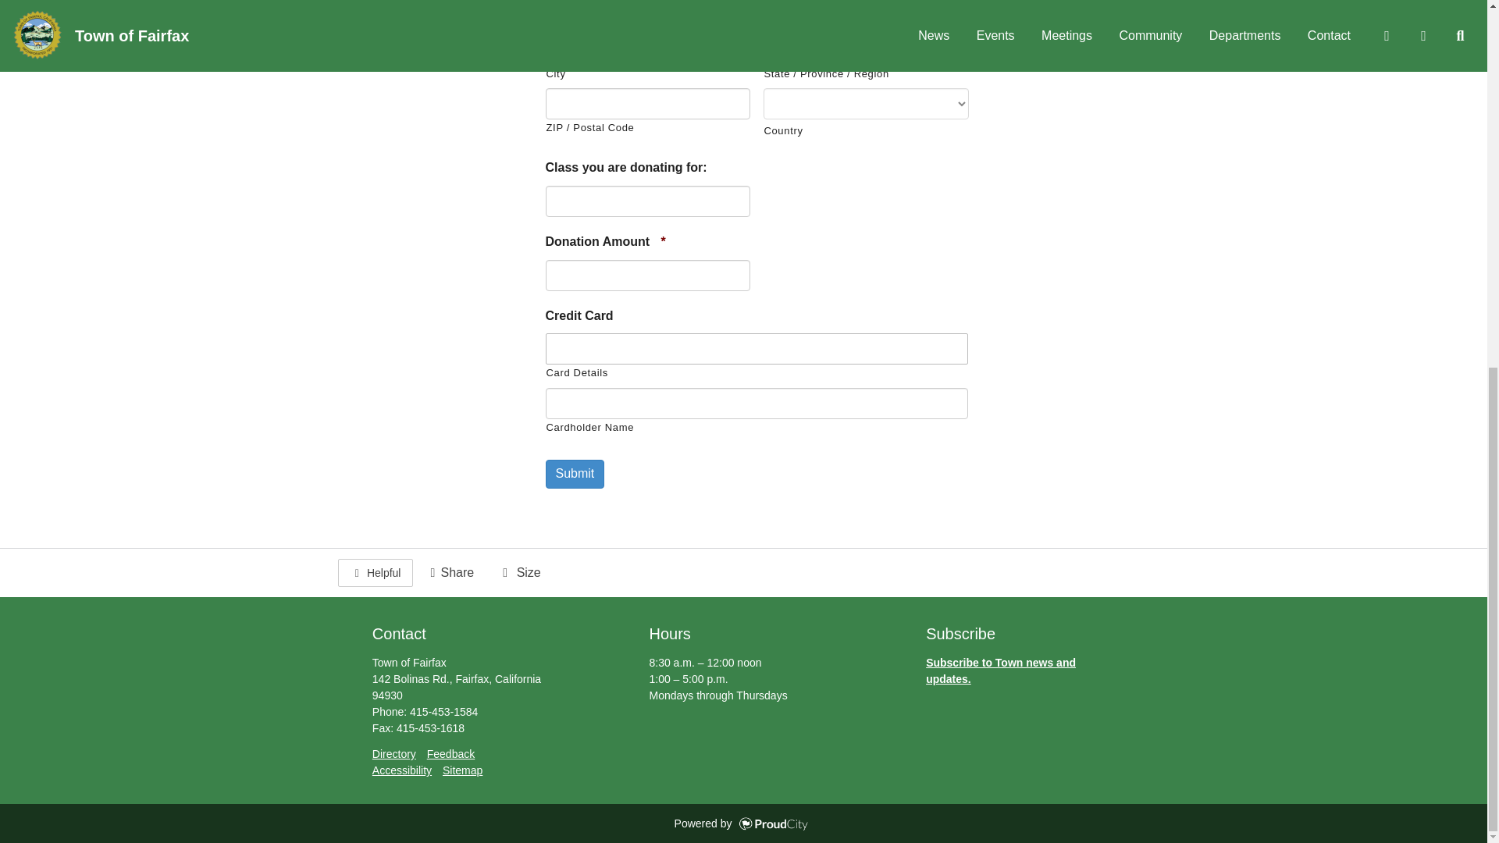 Image resolution: width=1499 pixels, height=843 pixels. What do you see at coordinates (575, 474) in the screenshot?
I see `Submit` at bounding box center [575, 474].